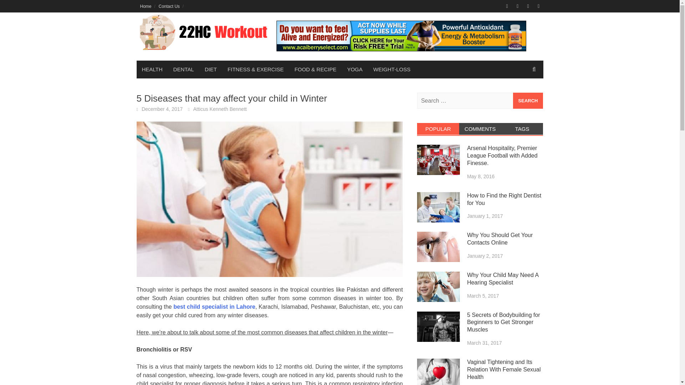  Describe the element at coordinates (220, 109) in the screenshot. I see `Atticus Kenneth Bennett` at that location.